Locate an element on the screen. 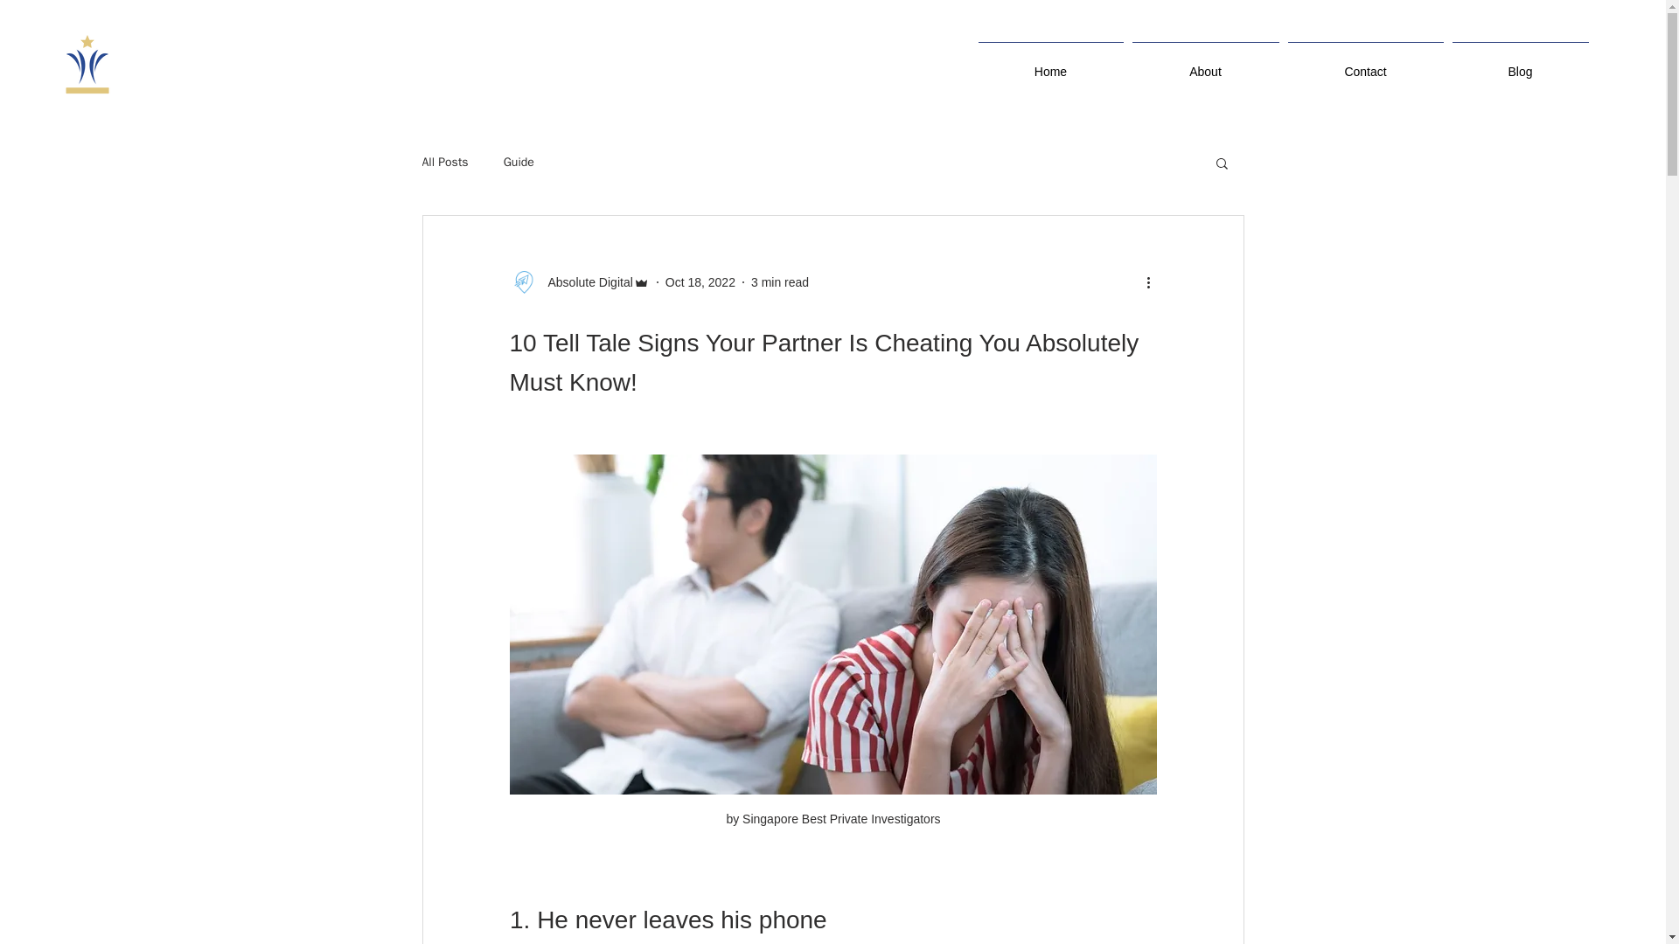 This screenshot has height=944, width=1679. Contact is located at coordinates (1366, 63).